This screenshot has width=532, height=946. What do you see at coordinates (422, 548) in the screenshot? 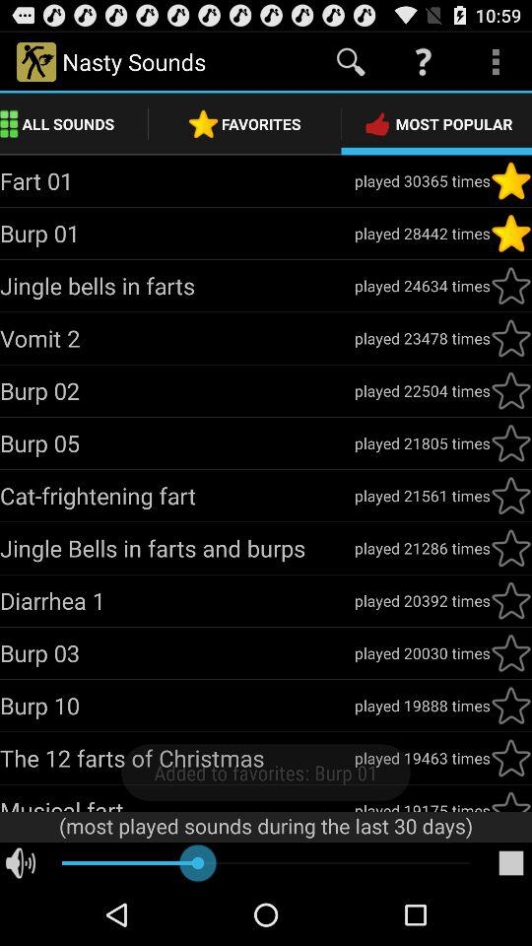
I see `press icon to the right of jingle bells in app` at bounding box center [422, 548].